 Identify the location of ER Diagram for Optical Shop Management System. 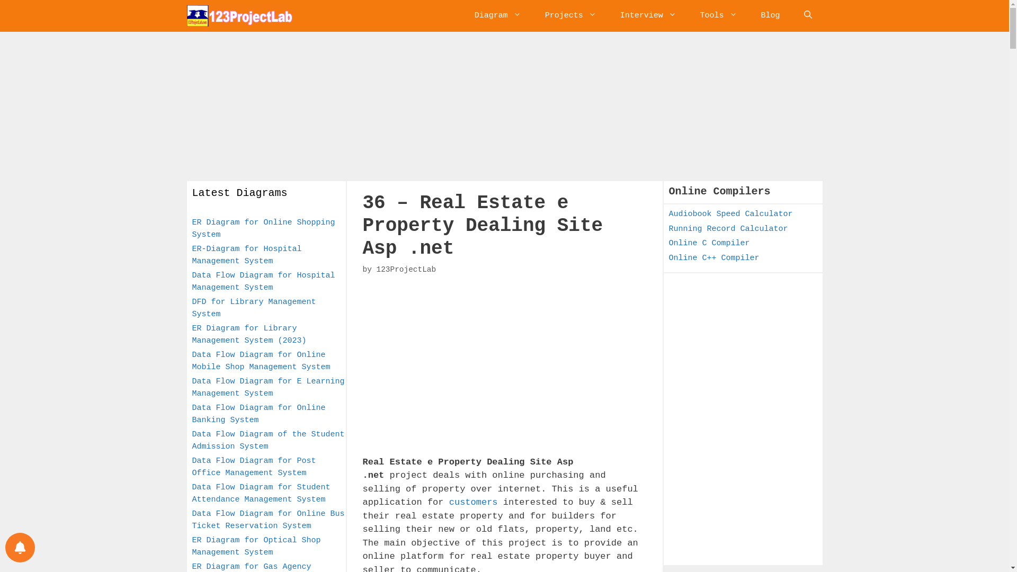
(256, 547).